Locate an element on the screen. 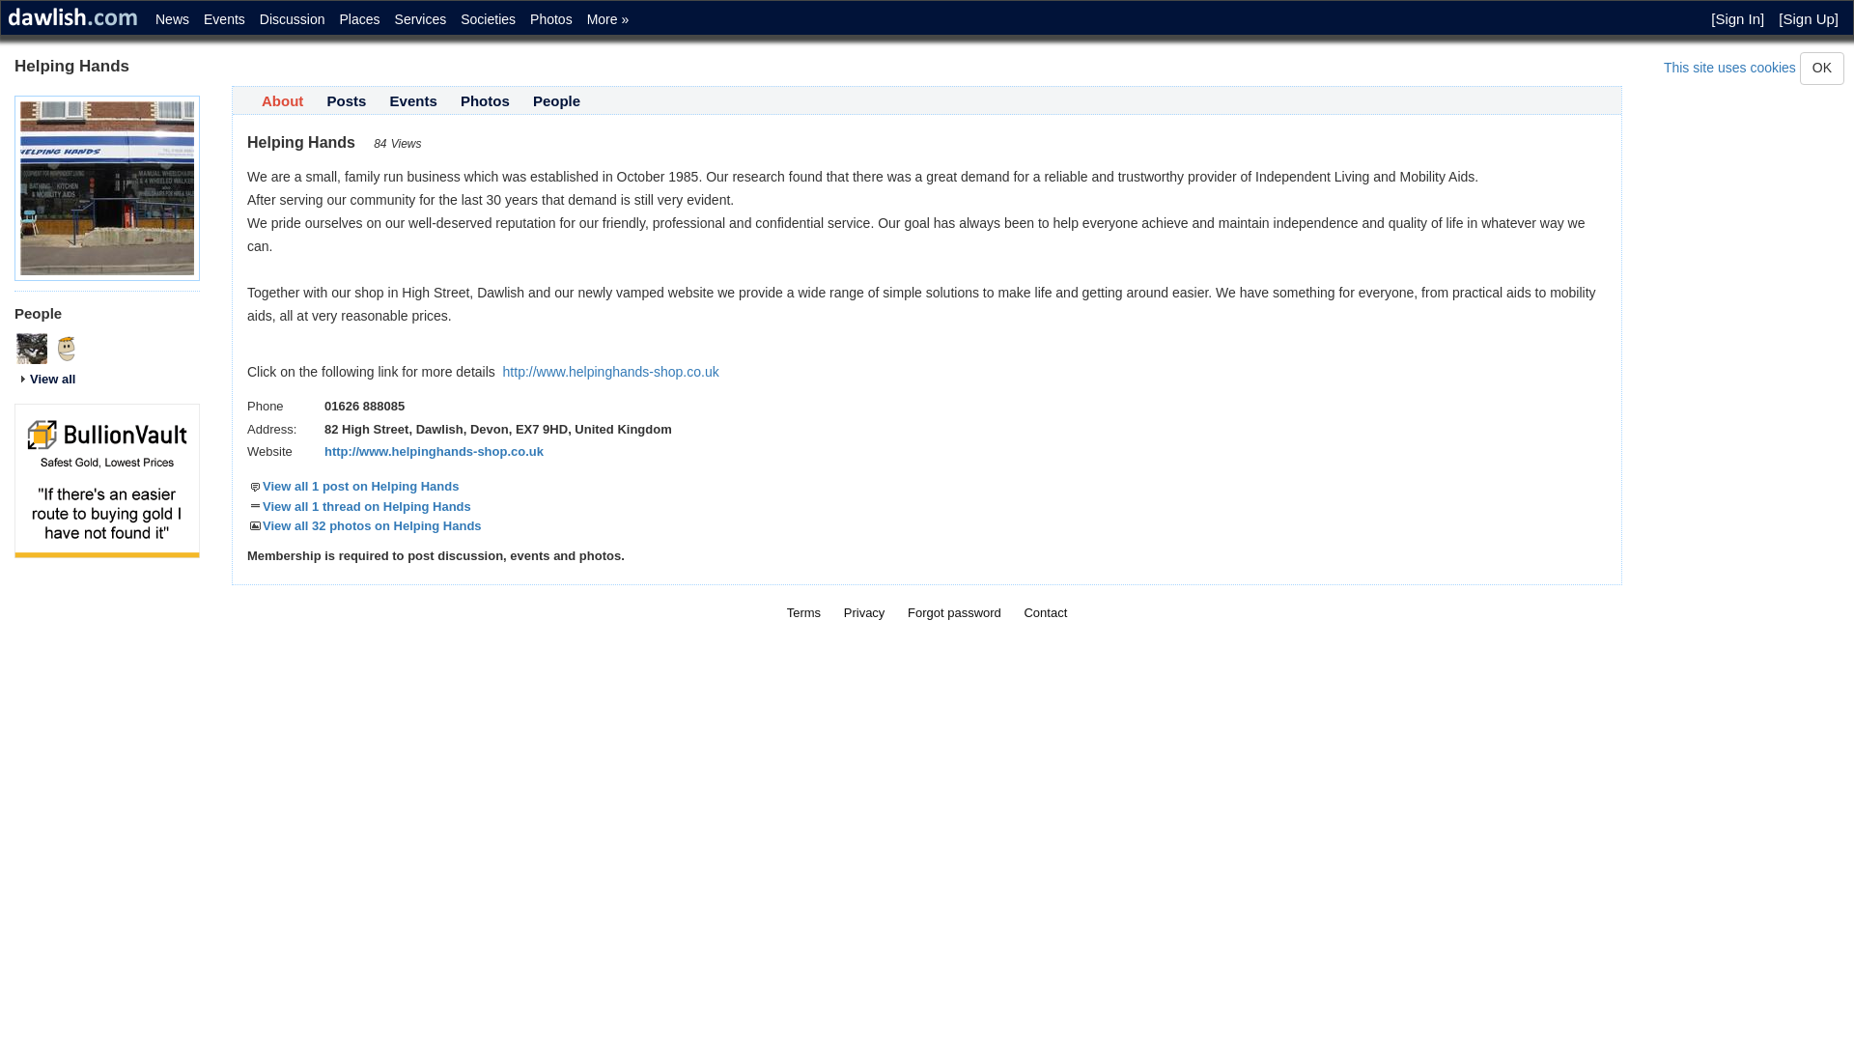  ZIGGY is located at coordinates (32, 348).